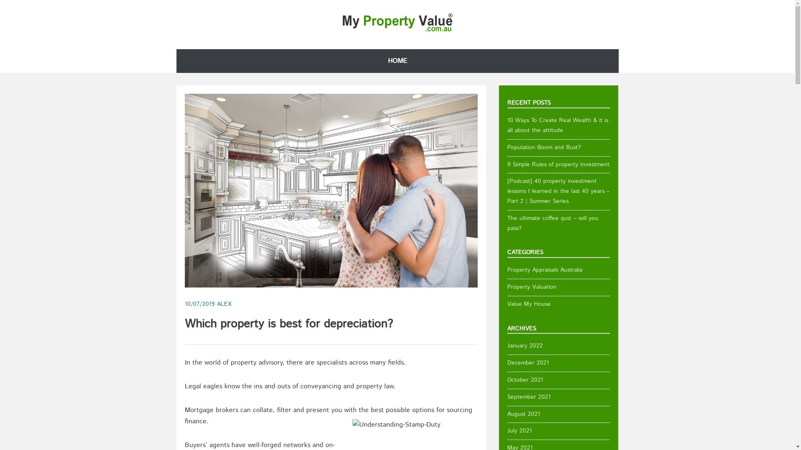  What do you see at coordinates (532, 287) in the screenshot?
I see `Property Valuation` at bounding box center [532, 287].